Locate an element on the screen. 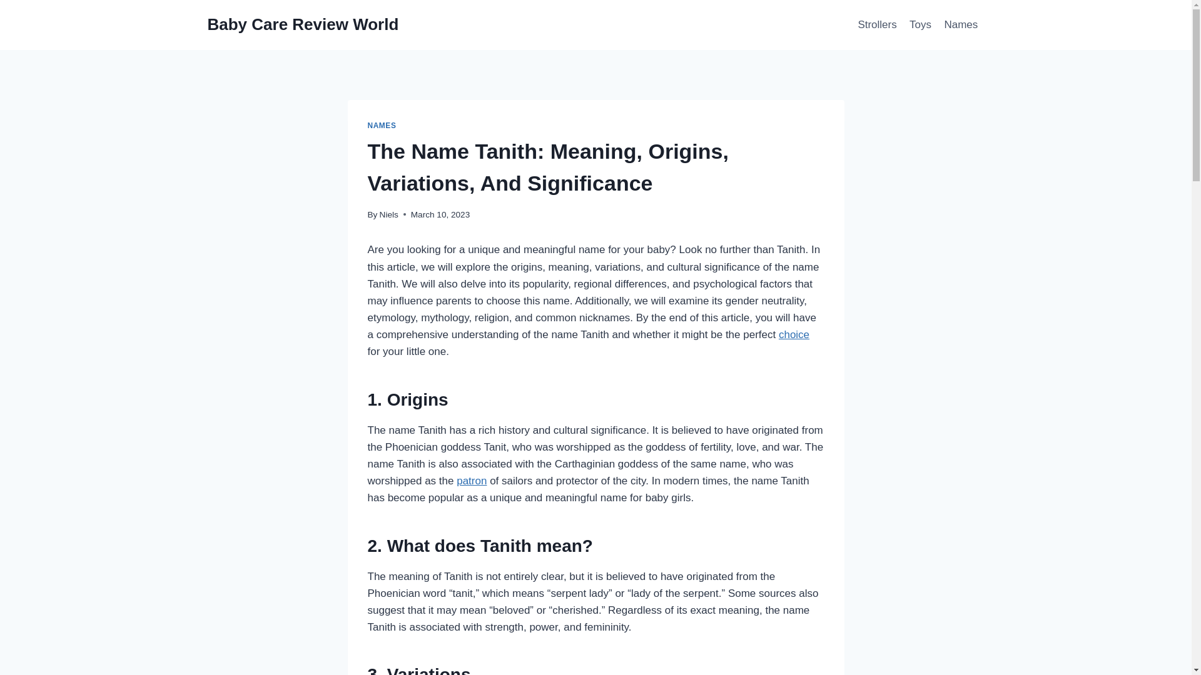 Image resolution: width=1201 pixels, height=675 pixels. choice is located at coordinates (794, 334).